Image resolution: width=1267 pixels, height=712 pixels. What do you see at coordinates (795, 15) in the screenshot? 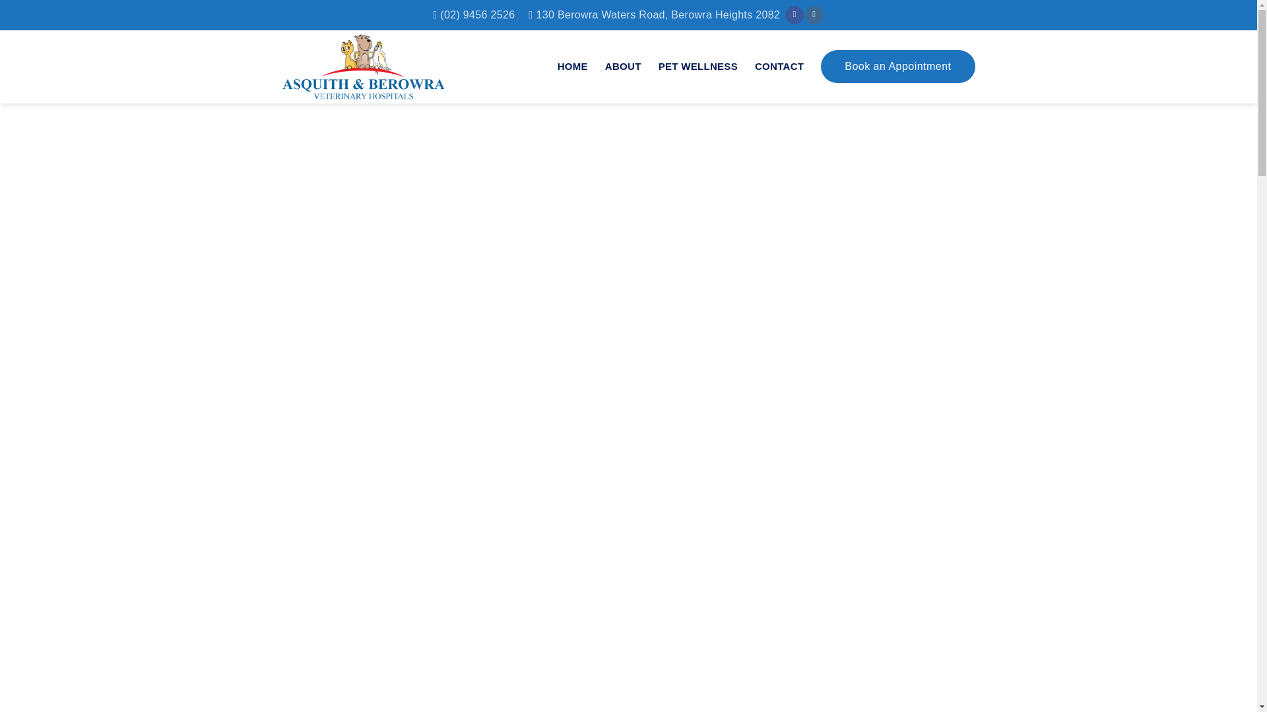
I see `Follow on Facebook` at bounding box center [795, 15].